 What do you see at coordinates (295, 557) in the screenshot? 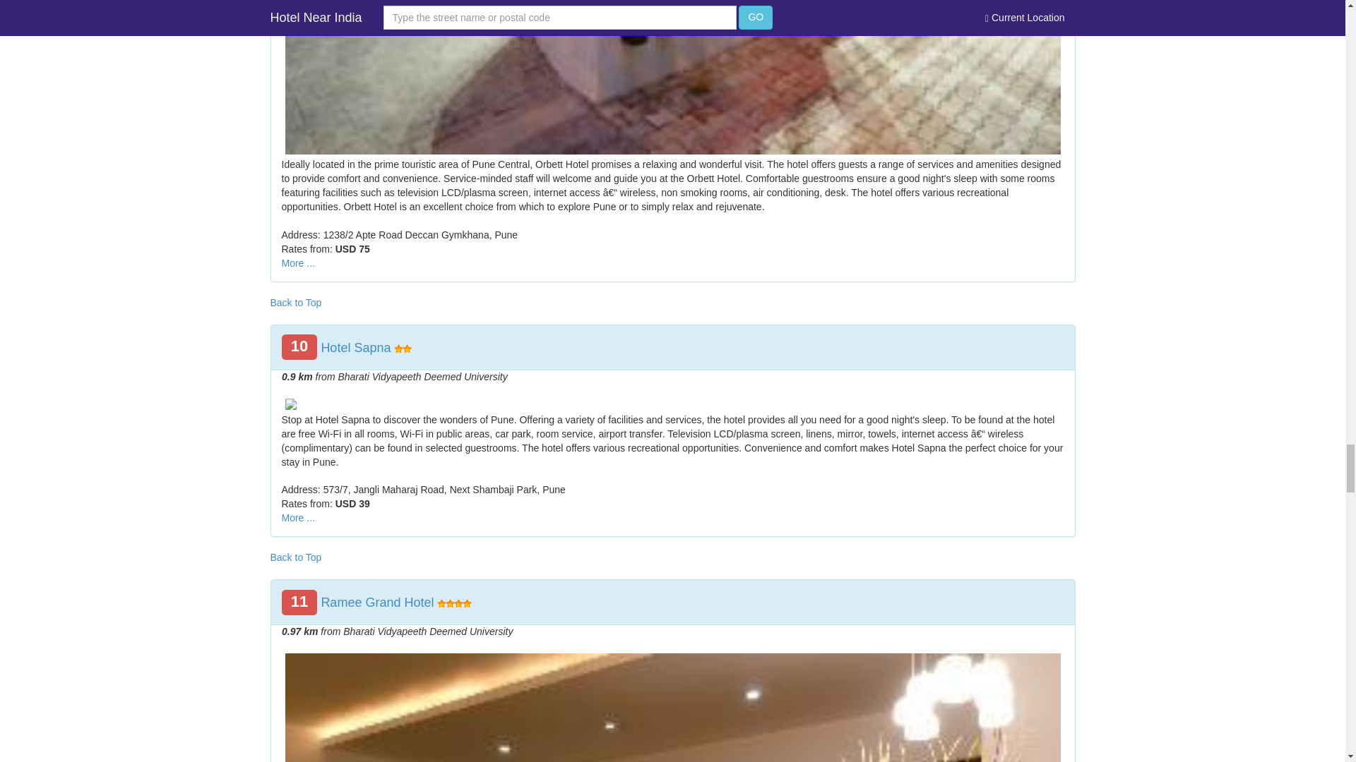
I see `Back to Top` at bounding box center [295, 557].